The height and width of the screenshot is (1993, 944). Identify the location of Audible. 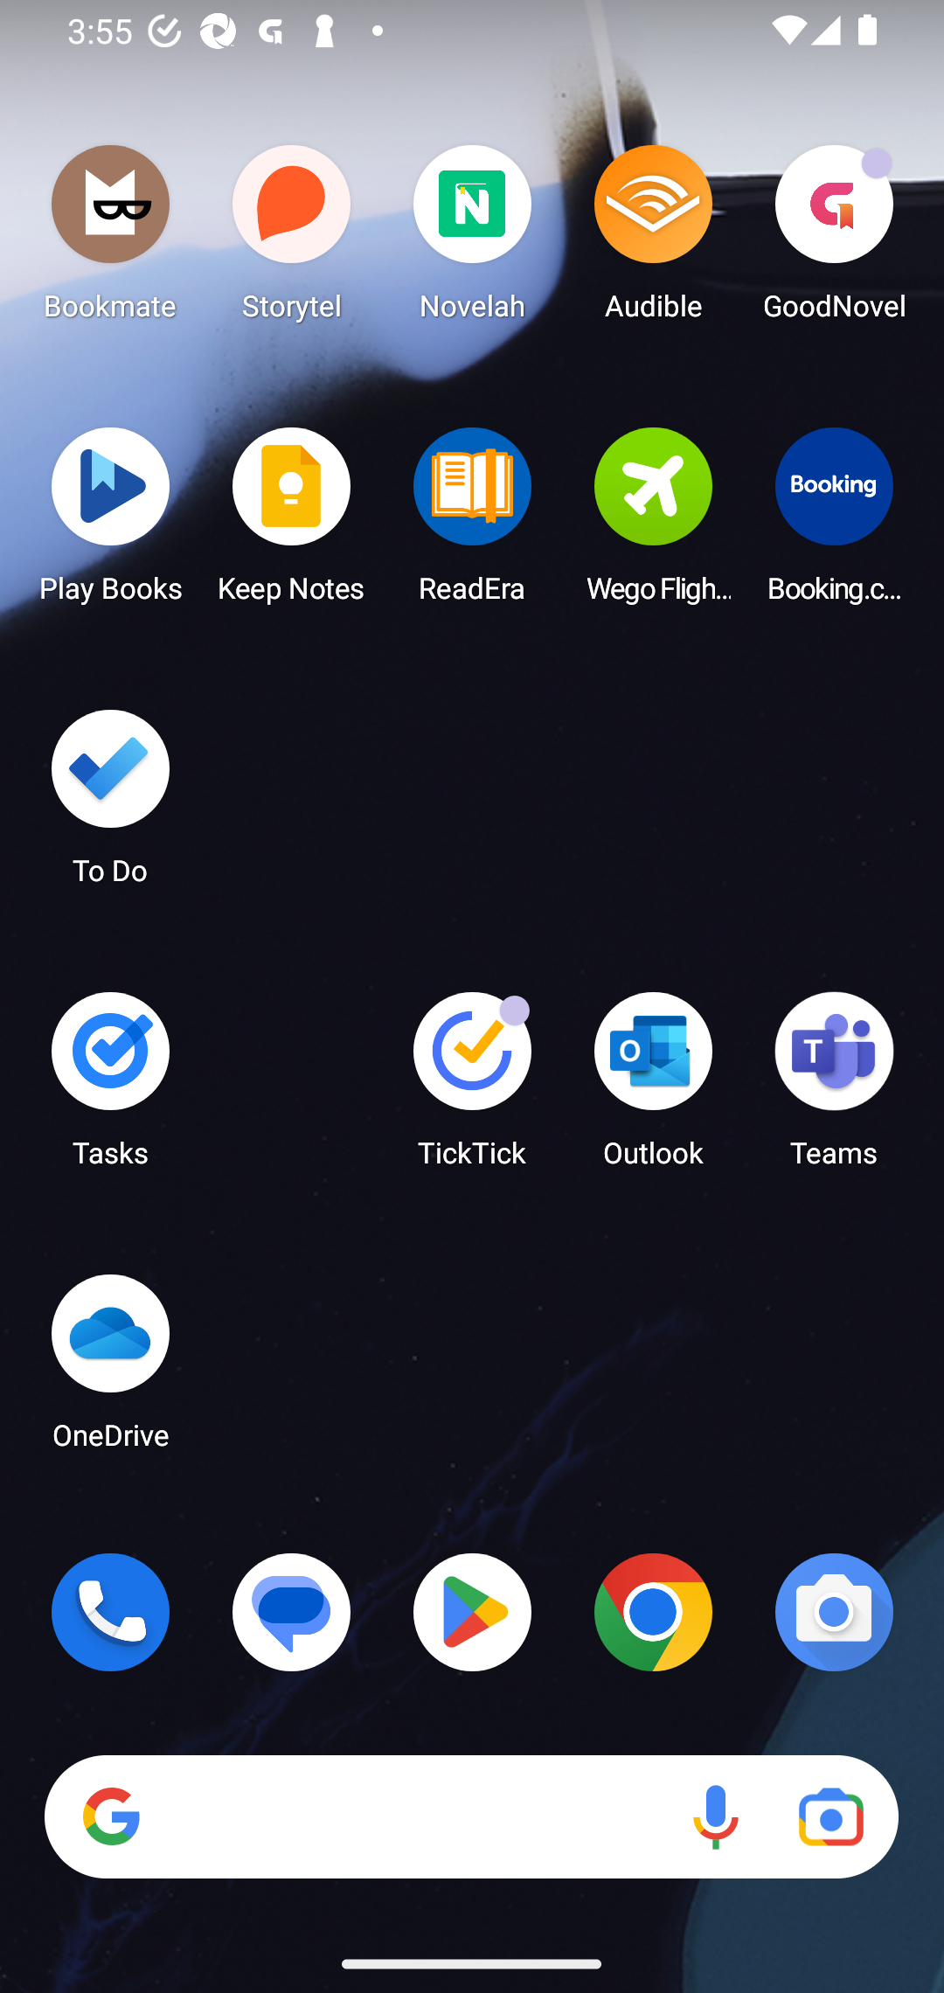
(653, 240).